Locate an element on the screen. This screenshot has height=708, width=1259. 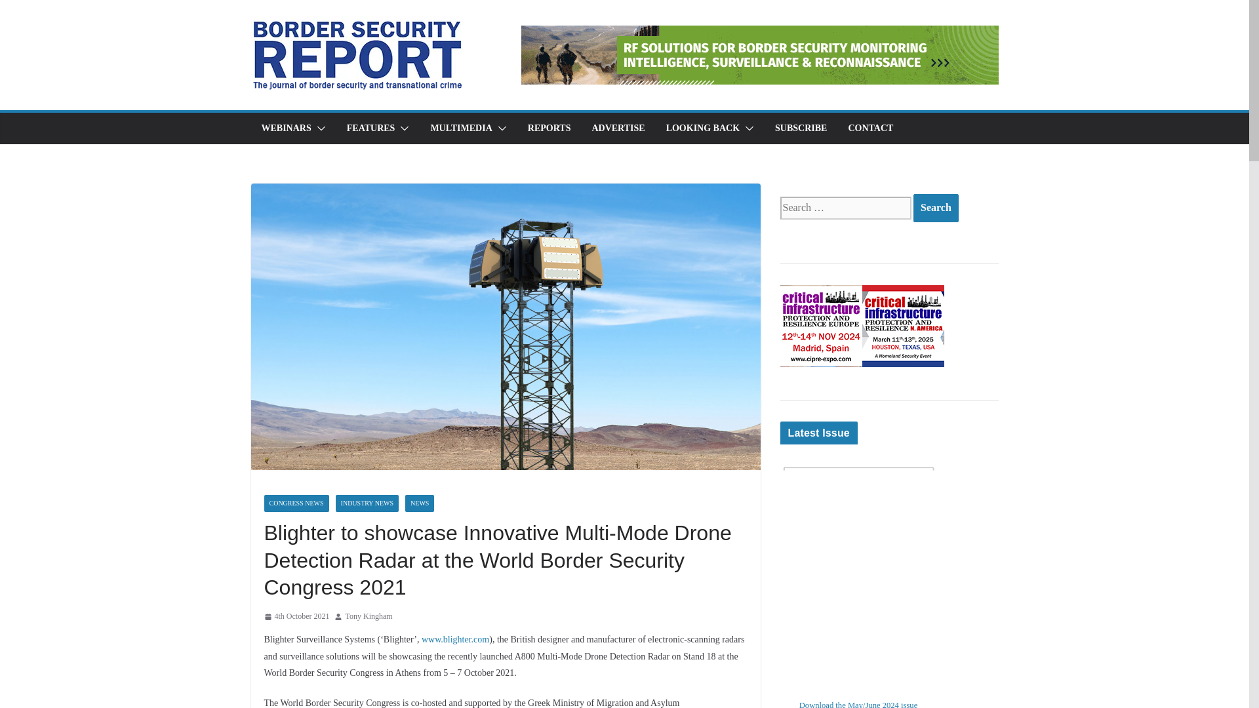
Search is located at coordinates (936, 208).